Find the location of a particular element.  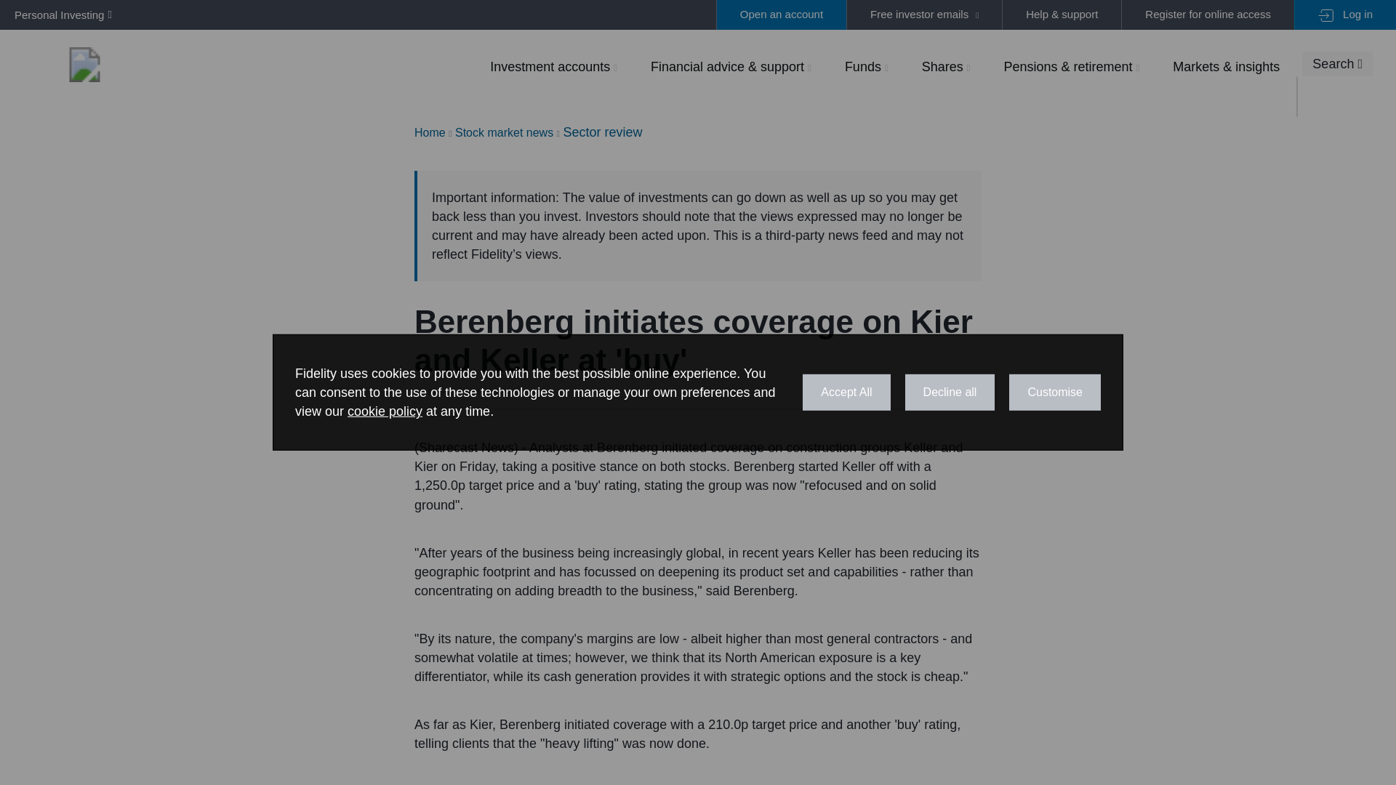

Personal Investing is located at coordinates (60, 15).